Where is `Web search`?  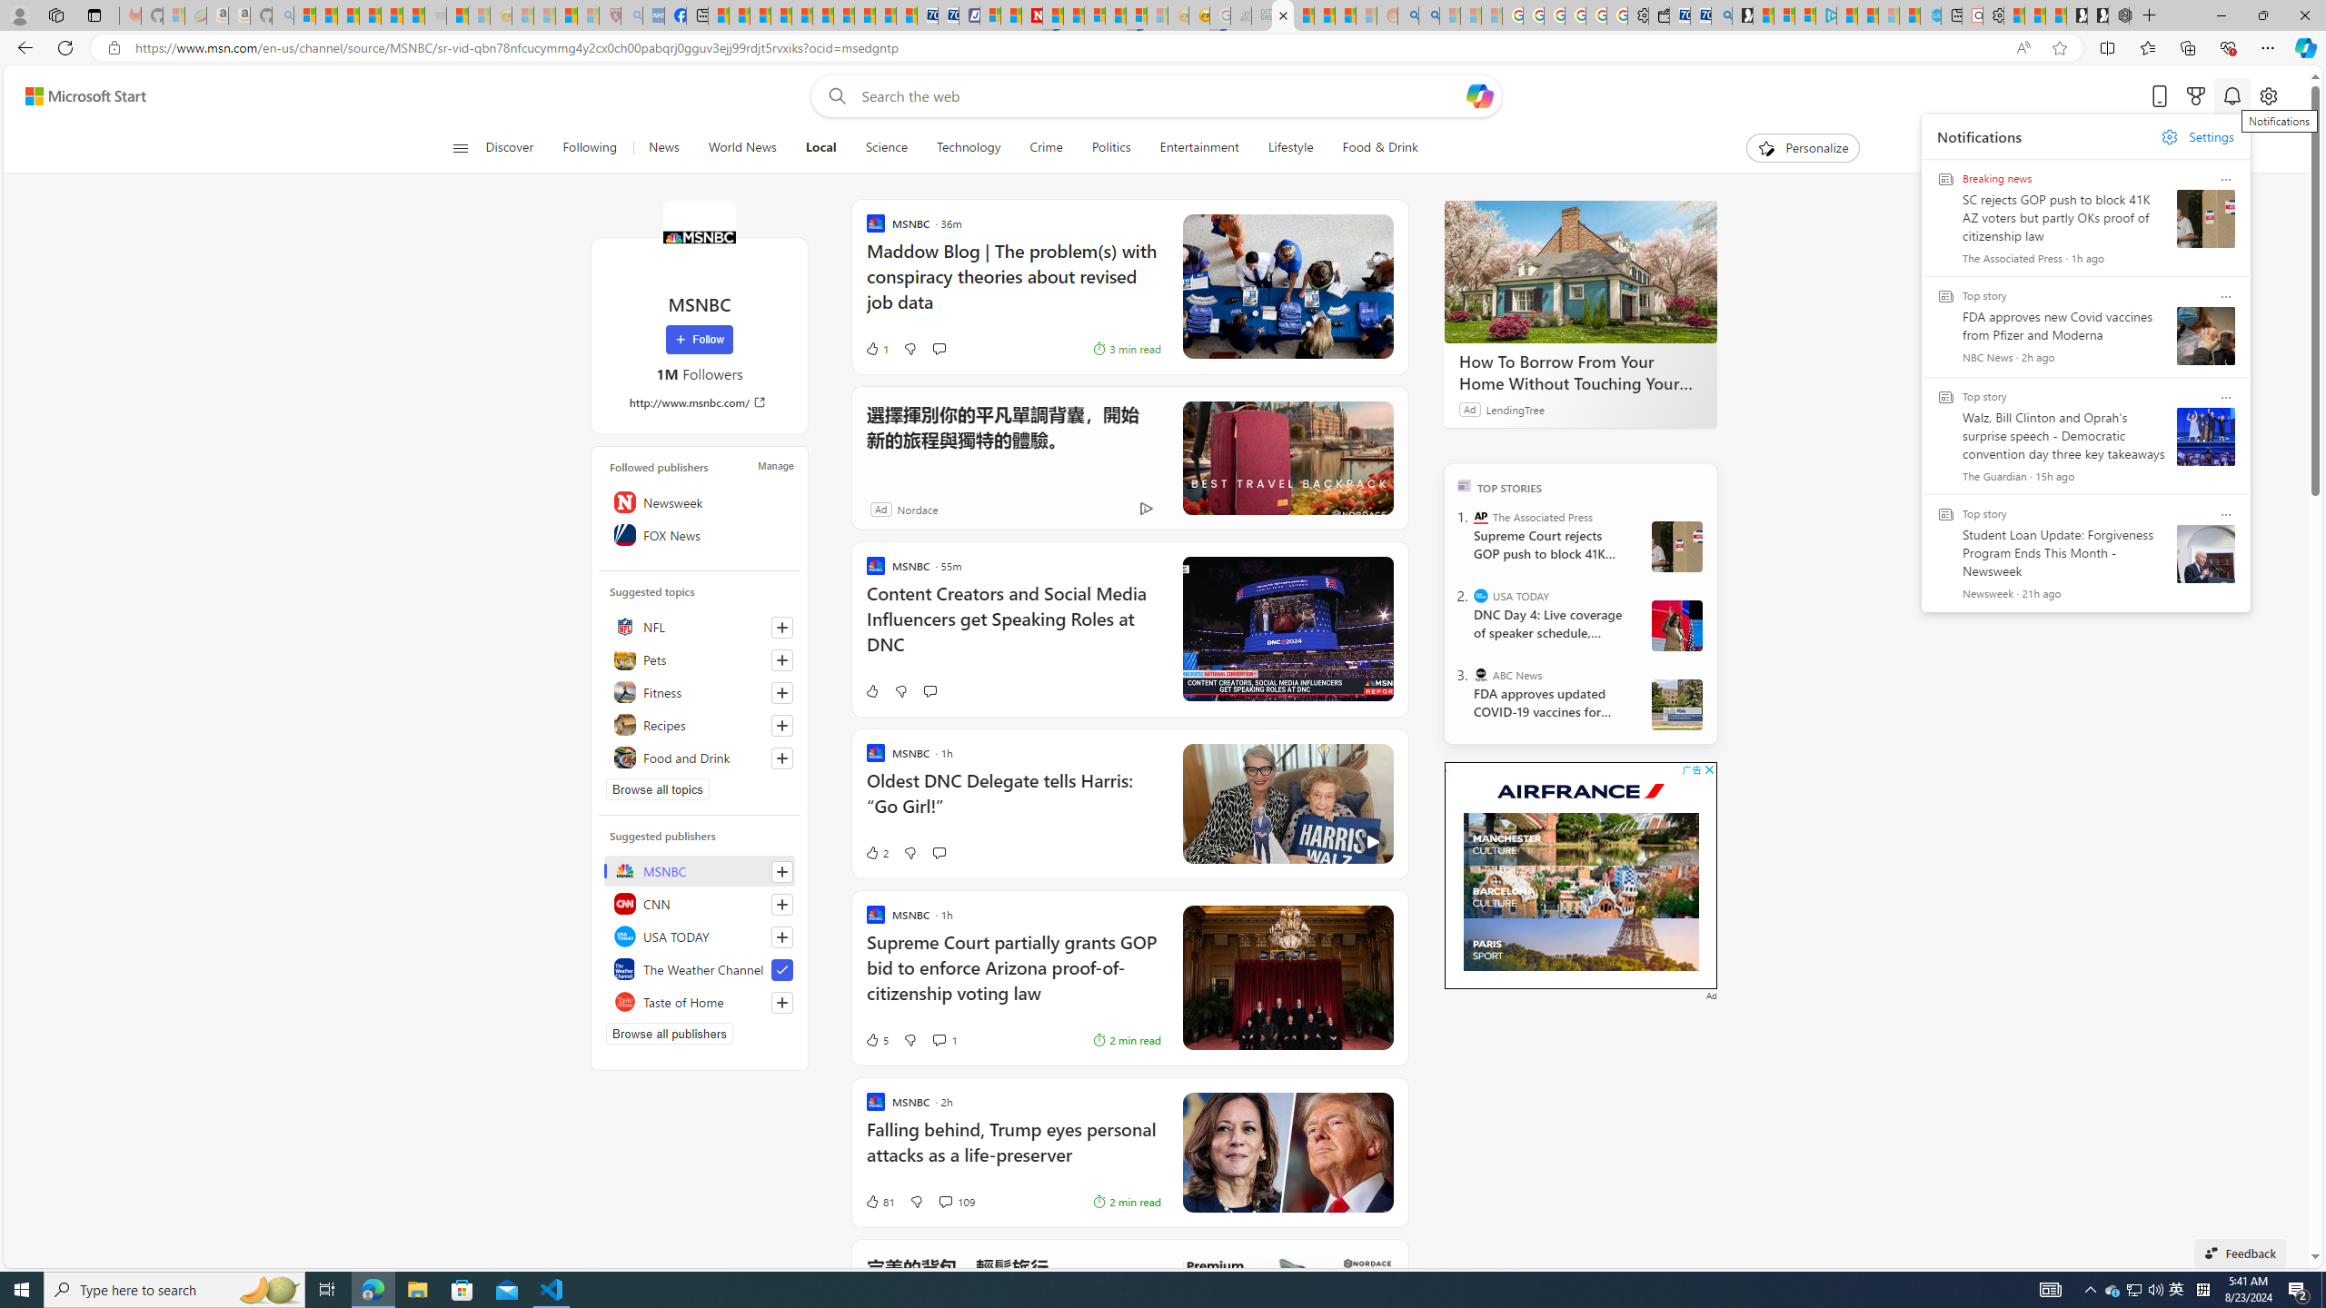 Web search is located at coordinates (832, 96).